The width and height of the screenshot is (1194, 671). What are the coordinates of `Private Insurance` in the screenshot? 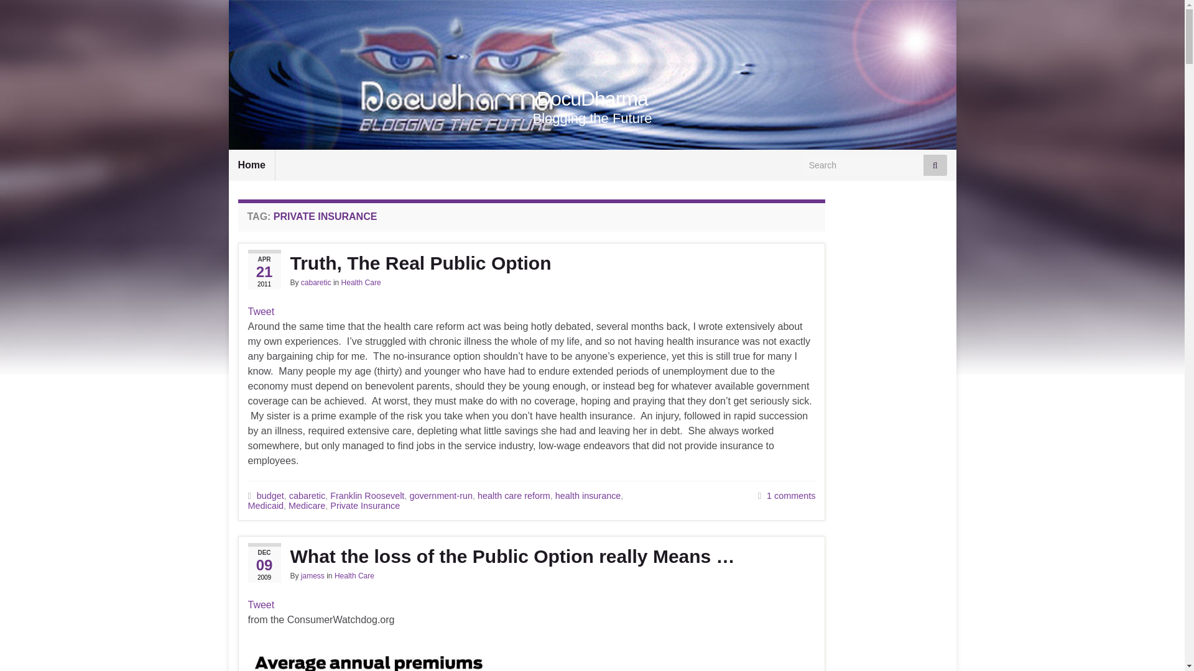 It's located at (365, 505).